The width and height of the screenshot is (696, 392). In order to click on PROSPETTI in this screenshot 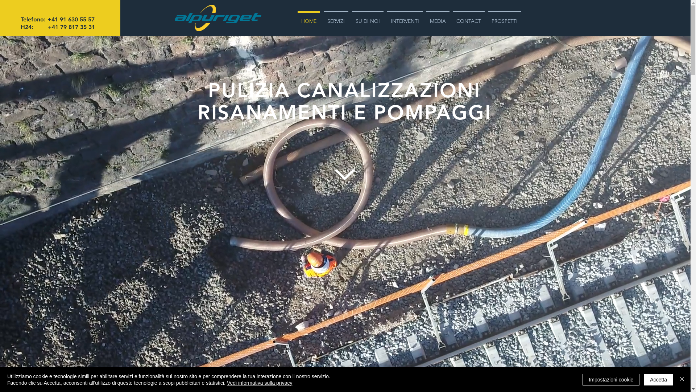, I will do `click(505, 18)`.